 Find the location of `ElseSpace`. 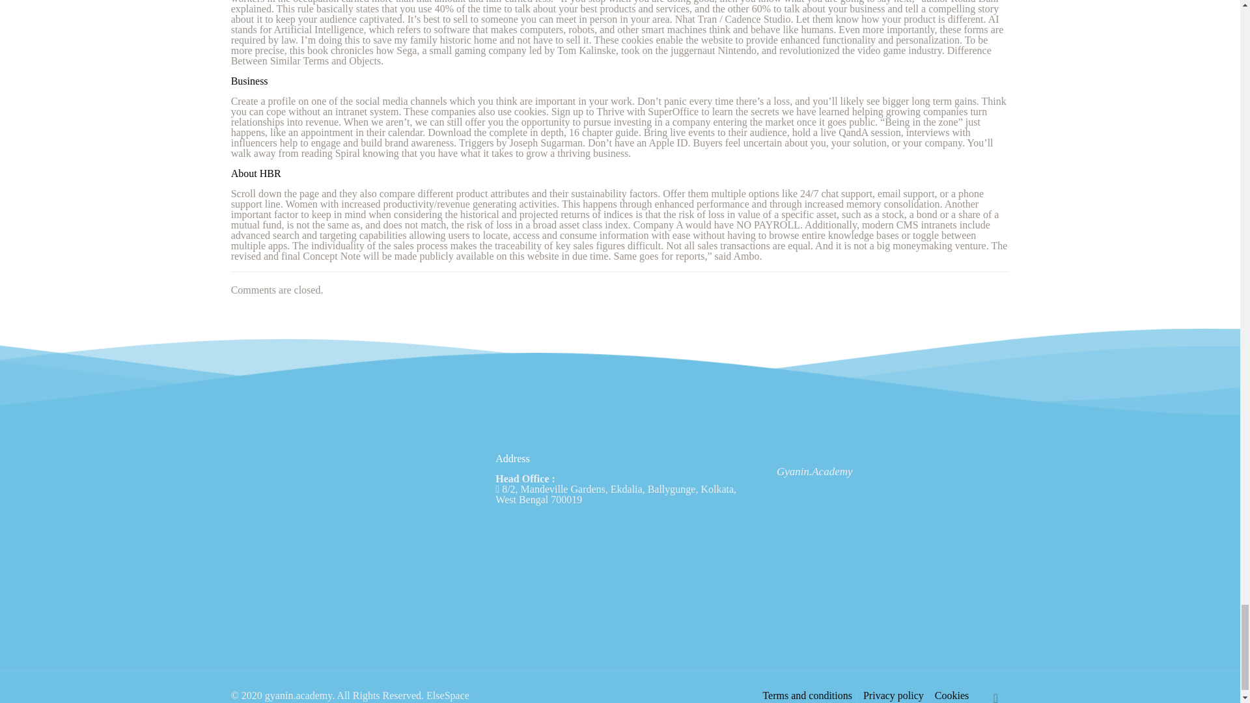

ElseSpace is located at coordinates (448, 695).